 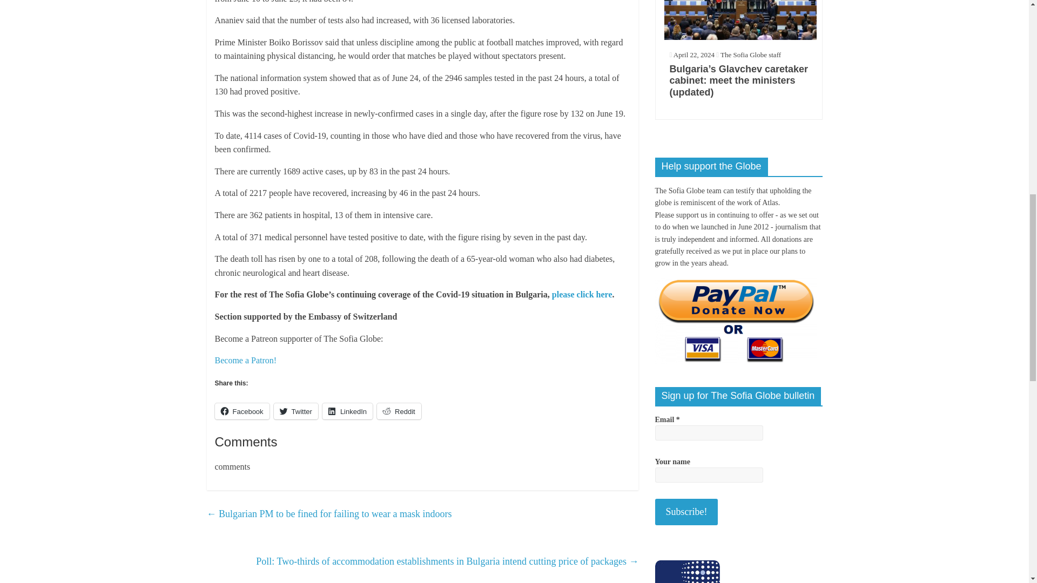 What do you see at coordinates (347, 411) in the screenshot?
I see `LinkedIn` at bounding box center [347, 411].